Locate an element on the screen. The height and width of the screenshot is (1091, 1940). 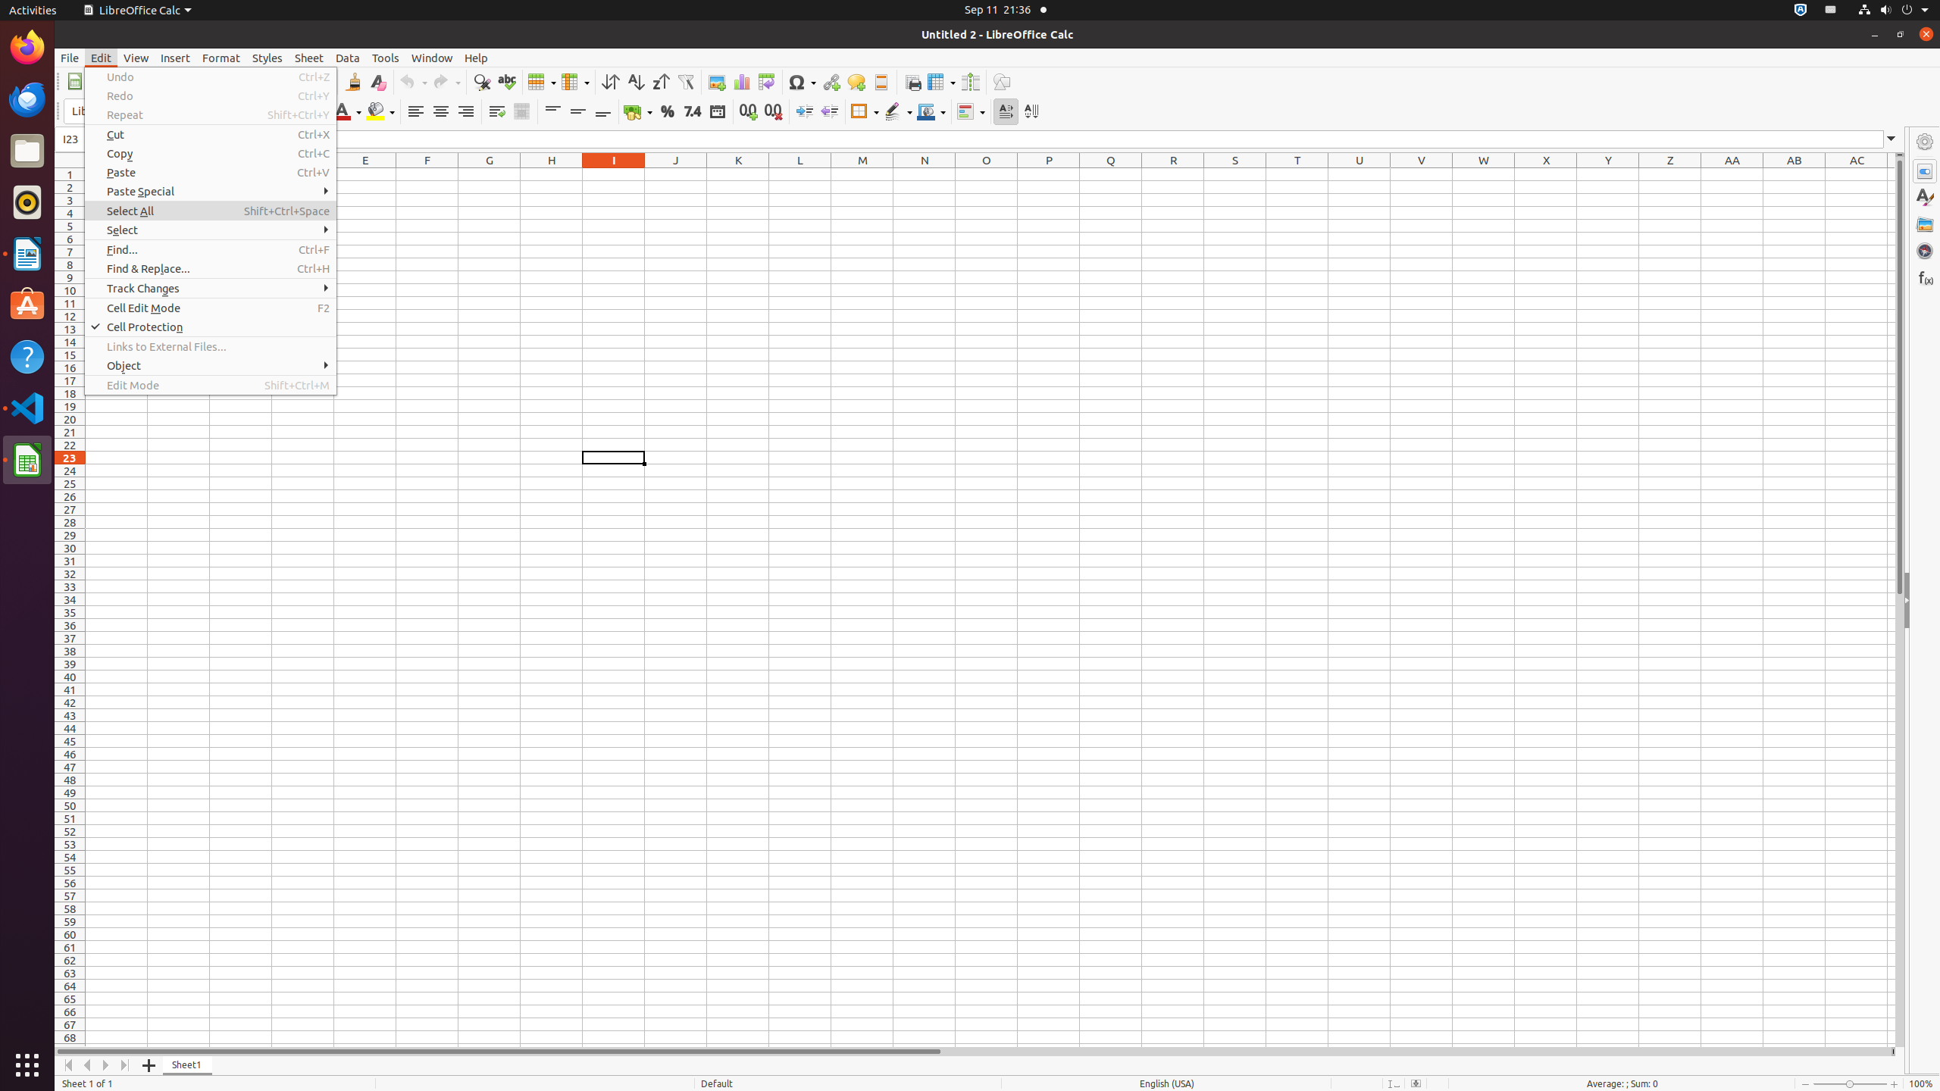
Border Color is located at coordinates (931, 112).